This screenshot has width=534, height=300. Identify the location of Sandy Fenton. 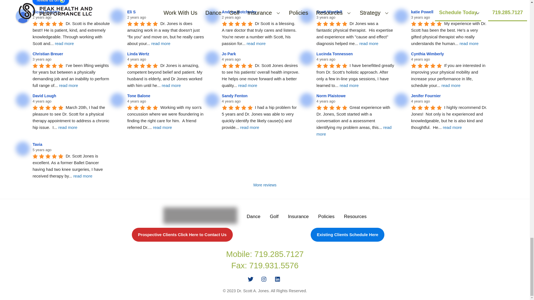
(212, 100).